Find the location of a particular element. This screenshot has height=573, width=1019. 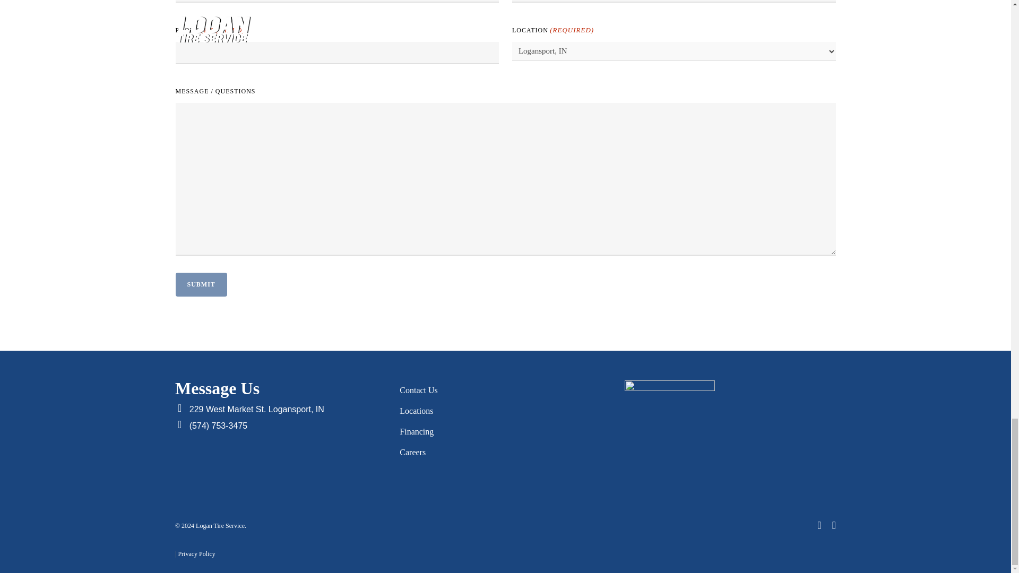

Contact Us is located at coordinates (505, 390).